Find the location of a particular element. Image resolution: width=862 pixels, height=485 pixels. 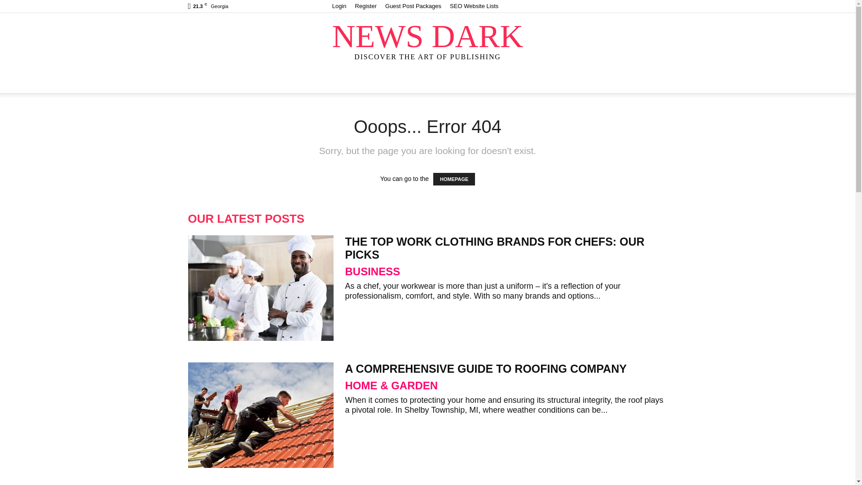

Instagram is located at coordinates (601, 6).